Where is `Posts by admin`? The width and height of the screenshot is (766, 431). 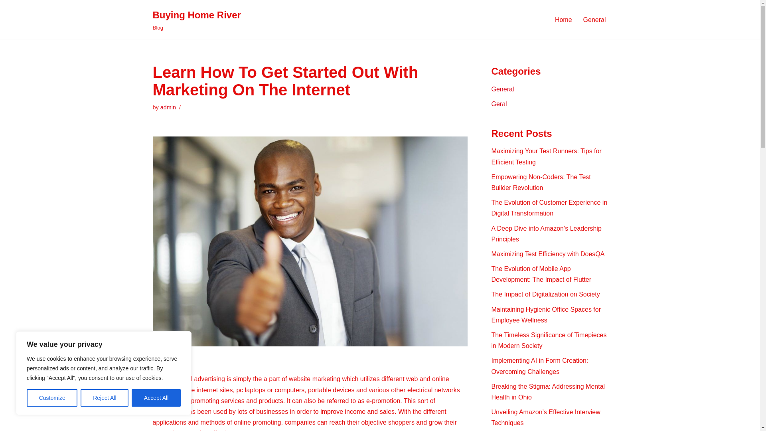
Posts by admin is located at coordinates (499, 104).